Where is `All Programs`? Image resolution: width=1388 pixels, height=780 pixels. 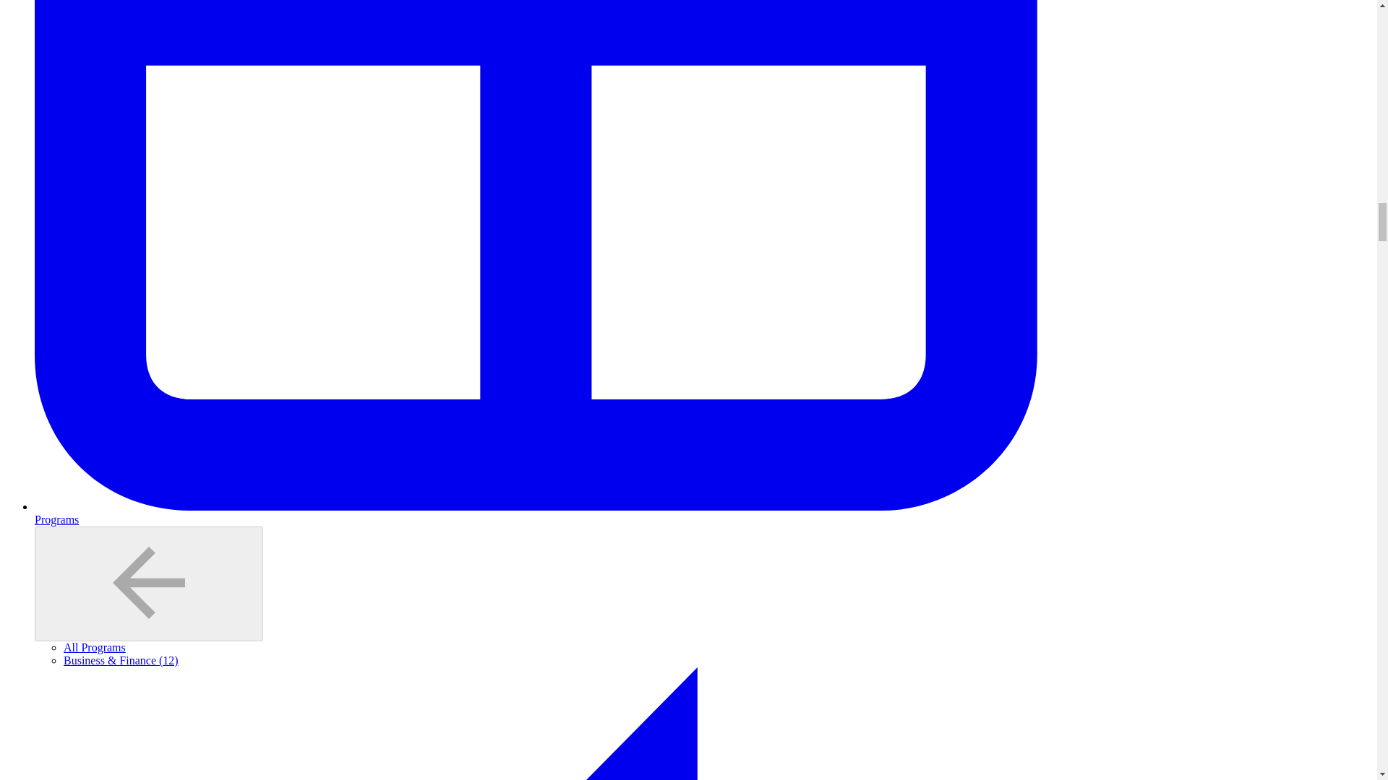
All Programs is located at coordinates (95, 647).